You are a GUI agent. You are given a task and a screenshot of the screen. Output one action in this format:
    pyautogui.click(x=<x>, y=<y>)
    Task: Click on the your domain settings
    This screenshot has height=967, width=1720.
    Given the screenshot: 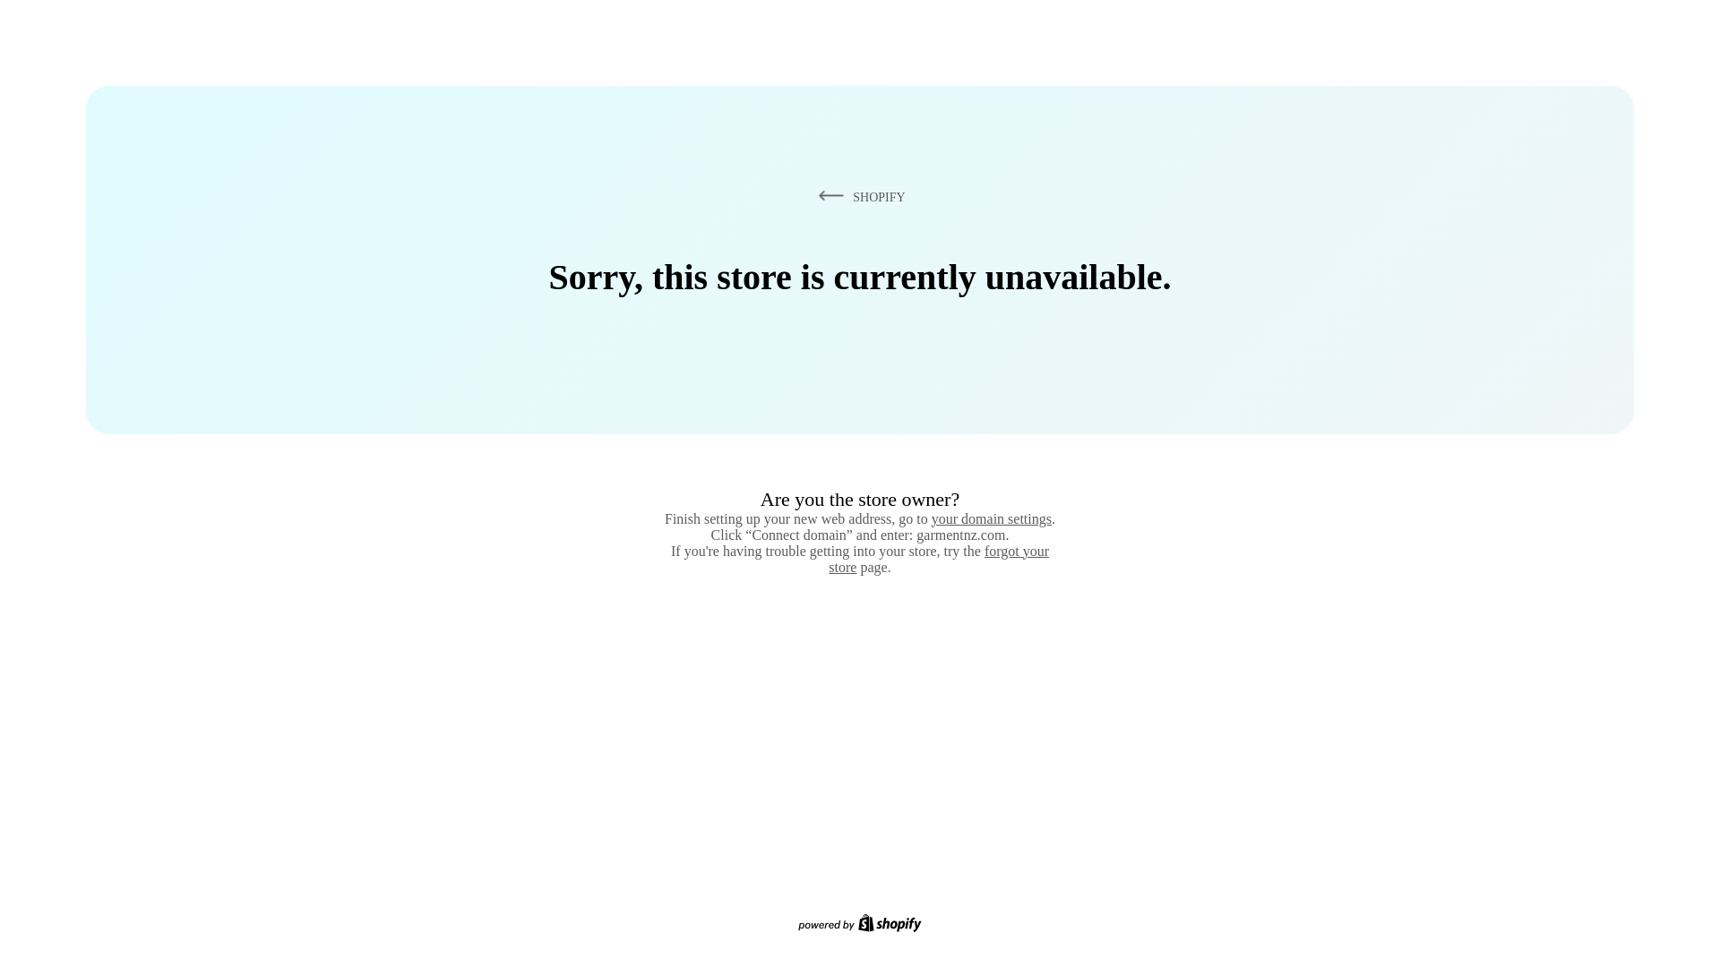 What is the action you would take?
    pyautogui.click(x=991, y=518)
    